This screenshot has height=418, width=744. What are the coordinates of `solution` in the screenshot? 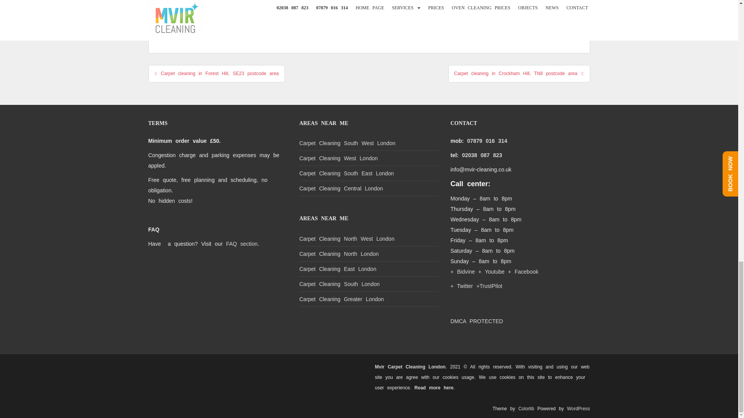 It's located at (250, 29).